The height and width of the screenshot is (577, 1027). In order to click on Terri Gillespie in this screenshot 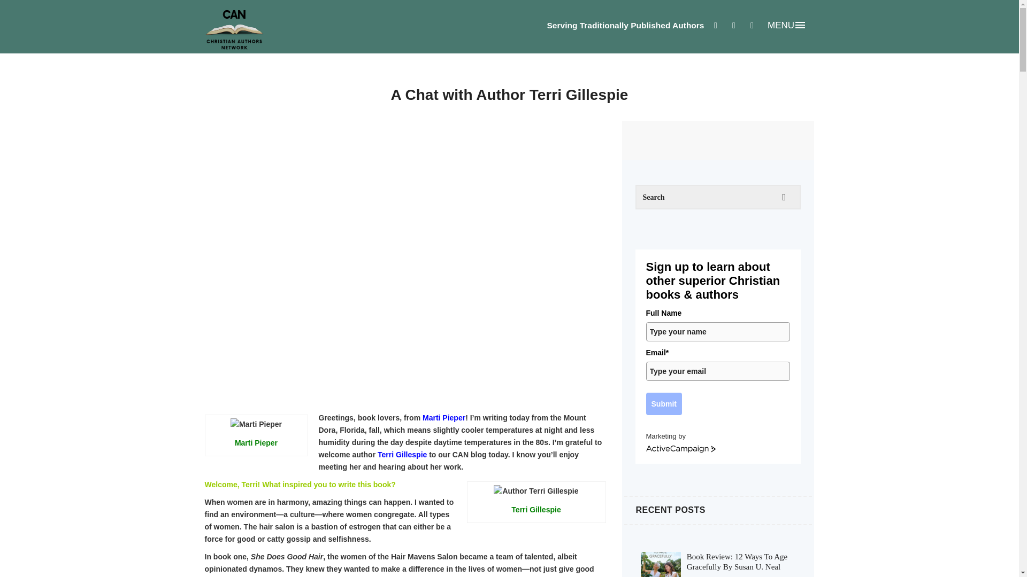, I will do `click(402, 454)`.